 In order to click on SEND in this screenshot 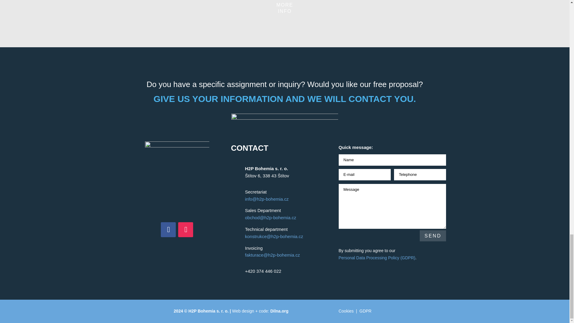, I will do `click(433, 236)`.